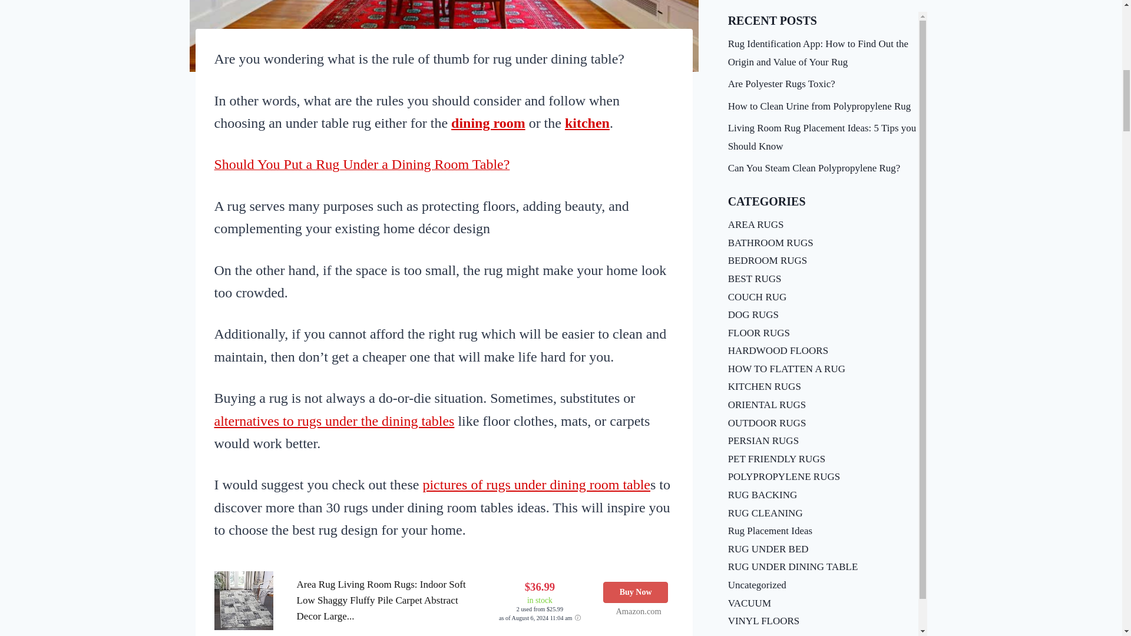  Describe the element at coordinates (587, 122) in the screenshot. I see `kitchen` at that location.